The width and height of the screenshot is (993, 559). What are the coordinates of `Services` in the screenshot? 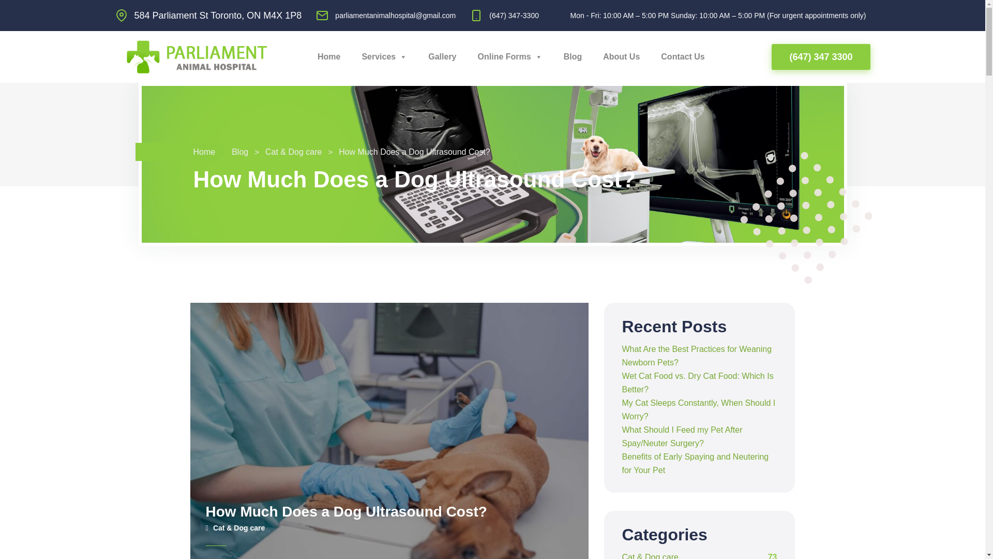 It's located at (382, 57).